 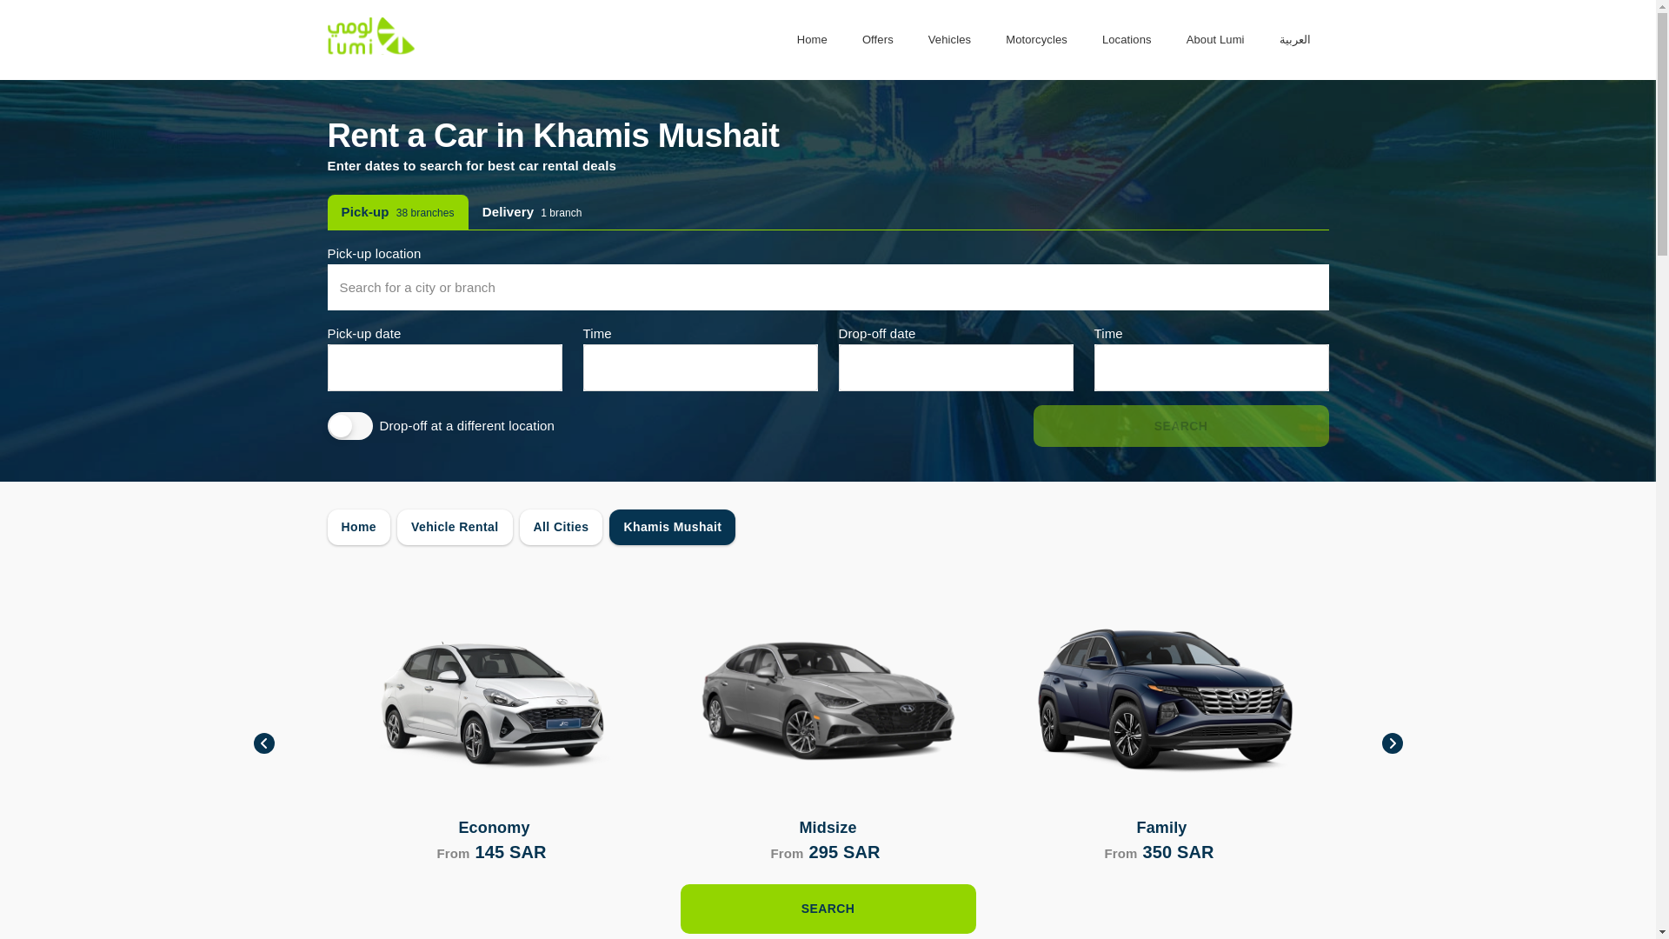 I want to click on Home, so click(x=949, y=40).